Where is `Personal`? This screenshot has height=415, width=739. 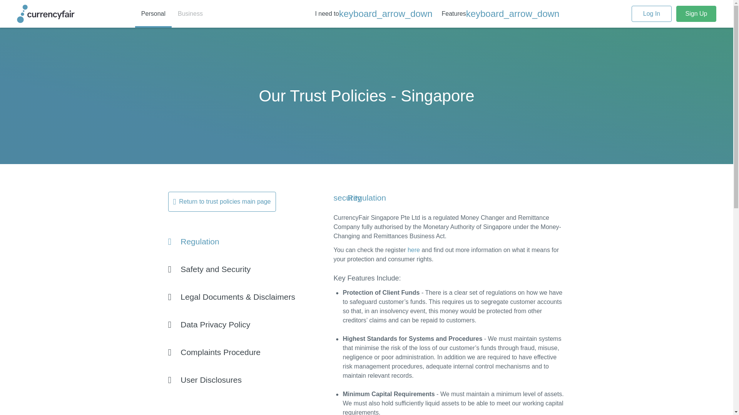
Personal is located at coordinates (153, 14).